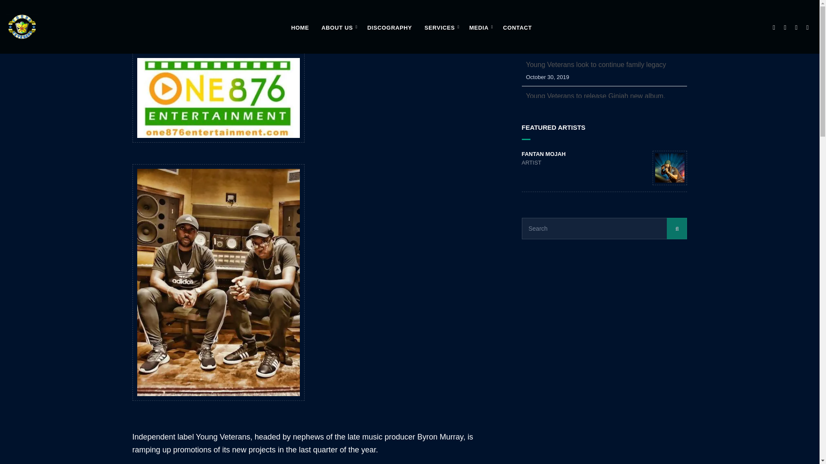 The width and height of the screenshot is (826, 464). I want to click on SERVICES, so click(441, 28).